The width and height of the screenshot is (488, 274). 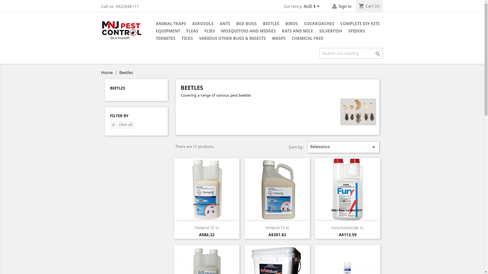 What do you see at coordinates (357, 31) in the screenshot?
I see `SPIDERS` at bounding box center [357, 31].